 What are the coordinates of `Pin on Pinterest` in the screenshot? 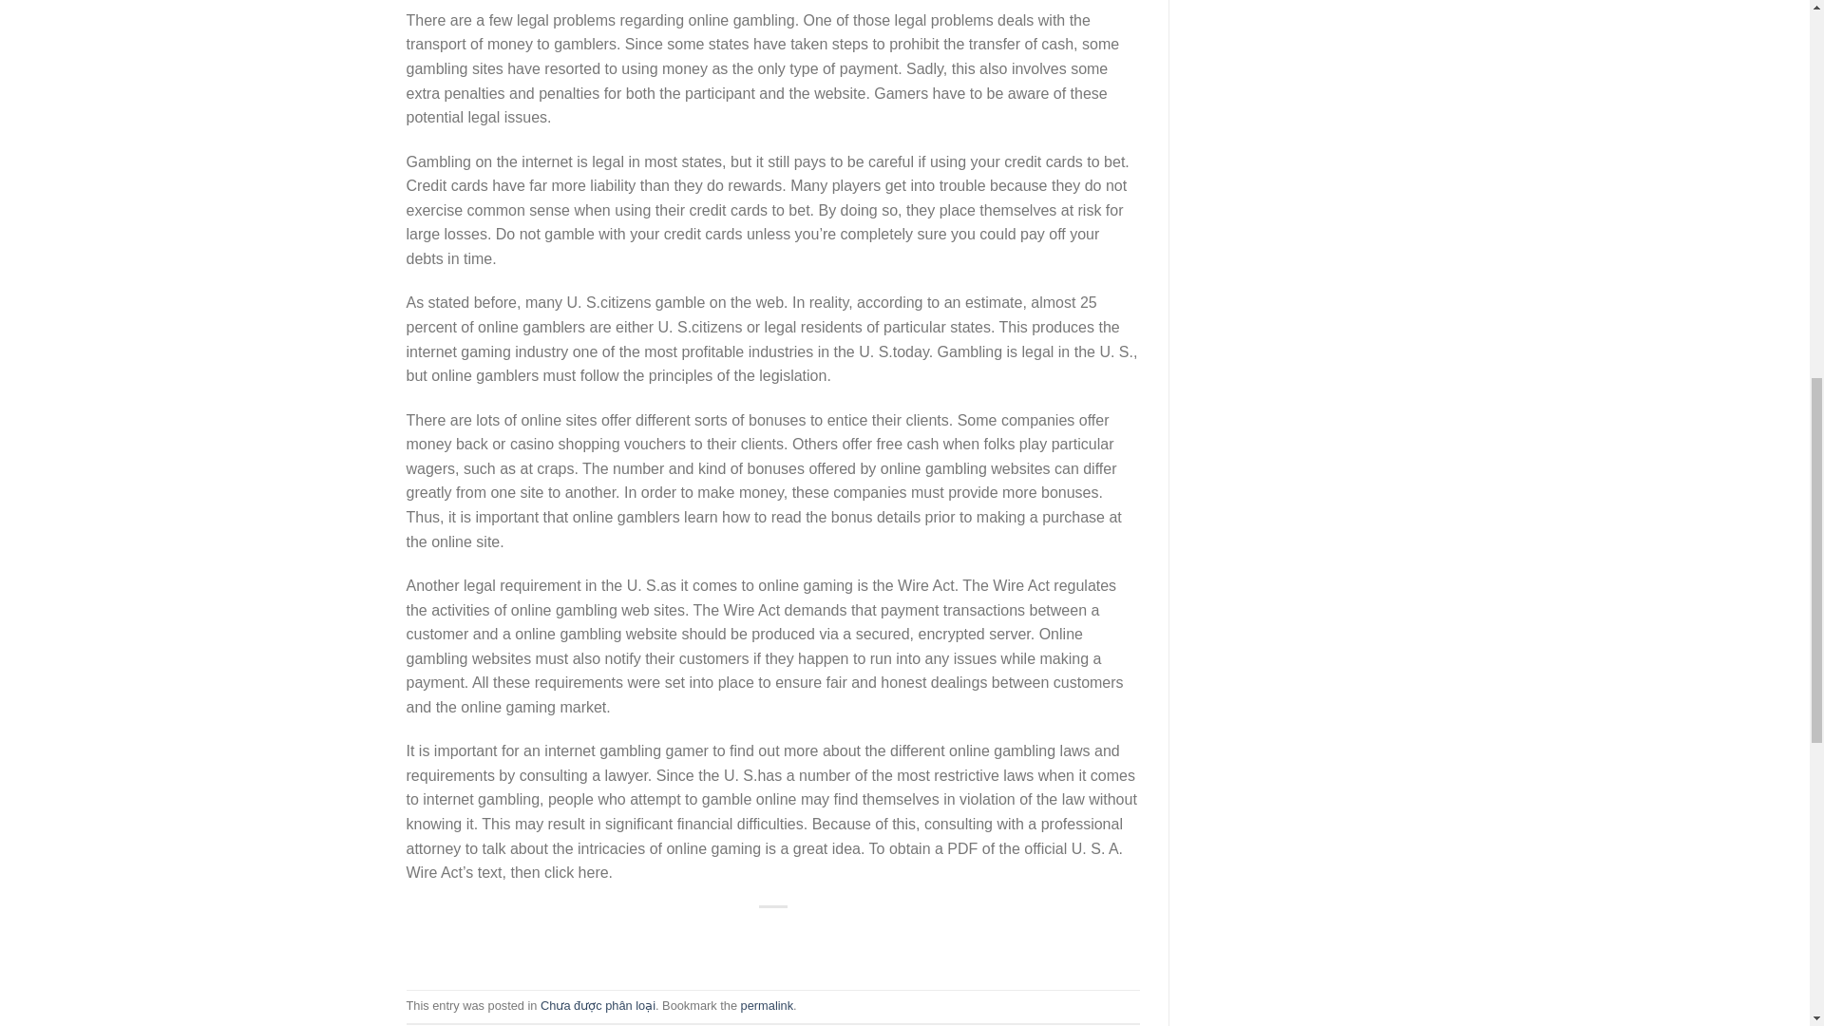 It's located at (807, 939).